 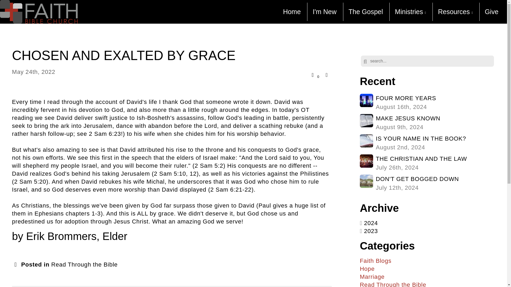 What do you see at coordinates (427, 123) in the screenshot?
I see `I'm New` at bounding box center [427, 123].